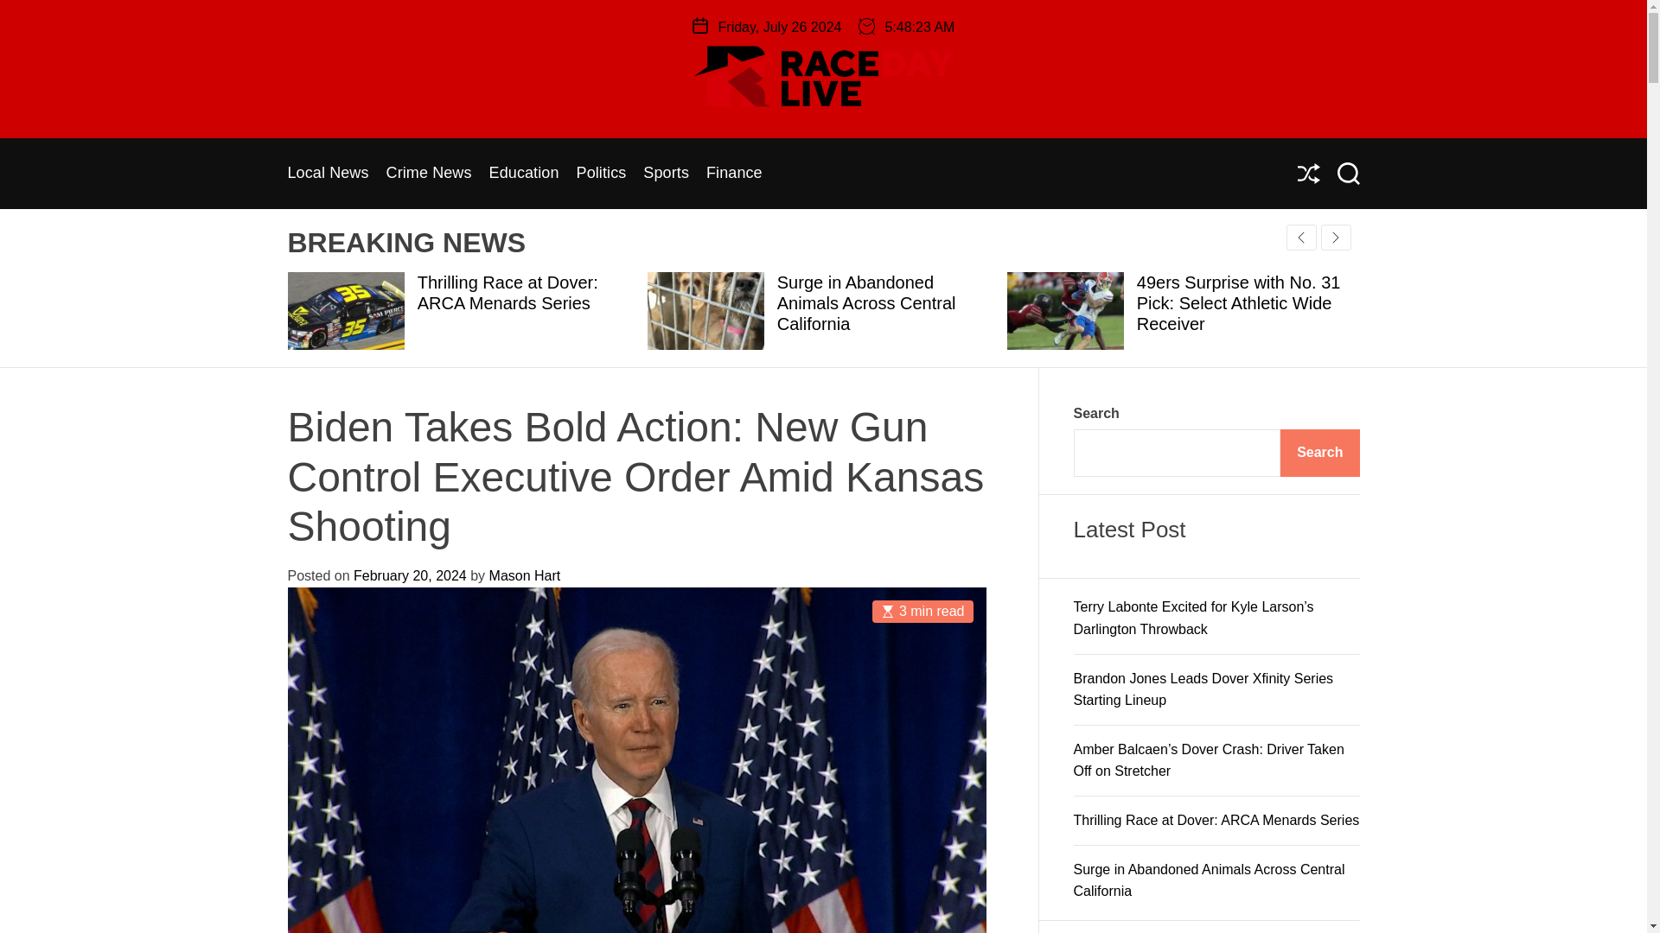 The width and height of the screenshot is (1660, 933). Describe the element at coordinates (410, 575) in the screenshot. I see `February 20, 2024` at that location.